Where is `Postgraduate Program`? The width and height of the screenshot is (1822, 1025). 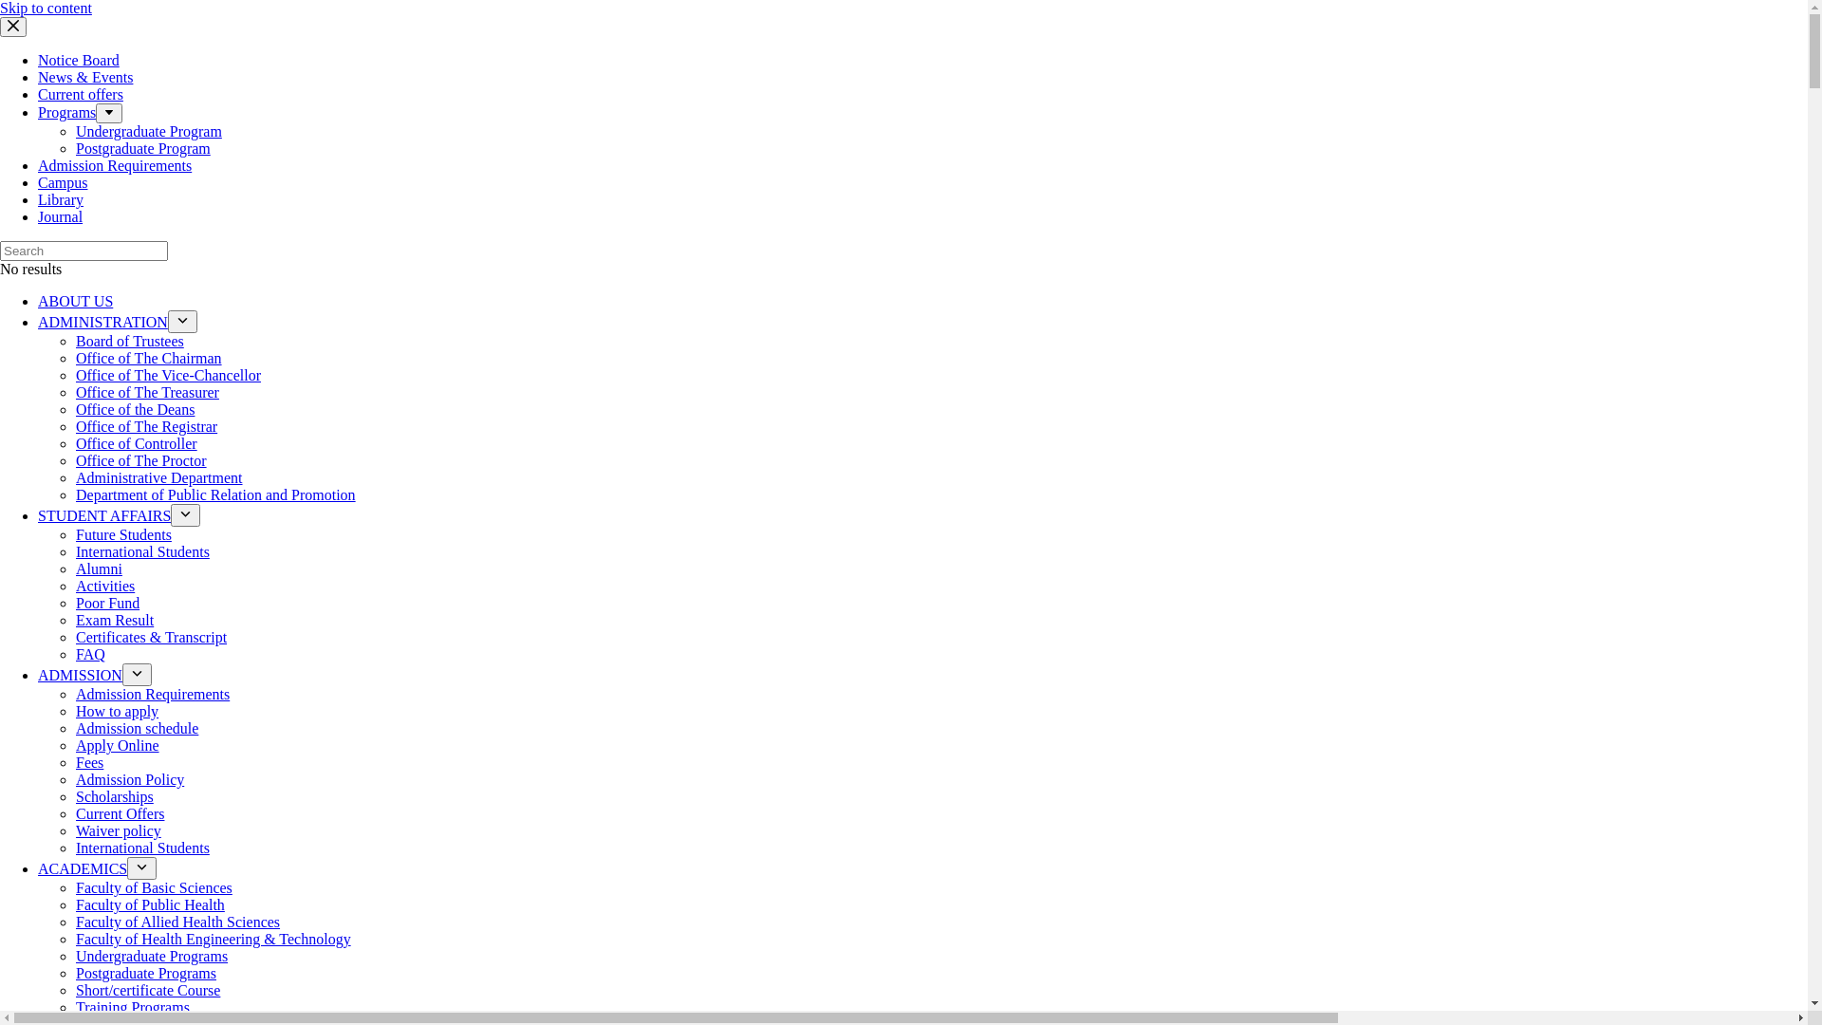 Postgraduate Program is located at coordinates (67, 8).